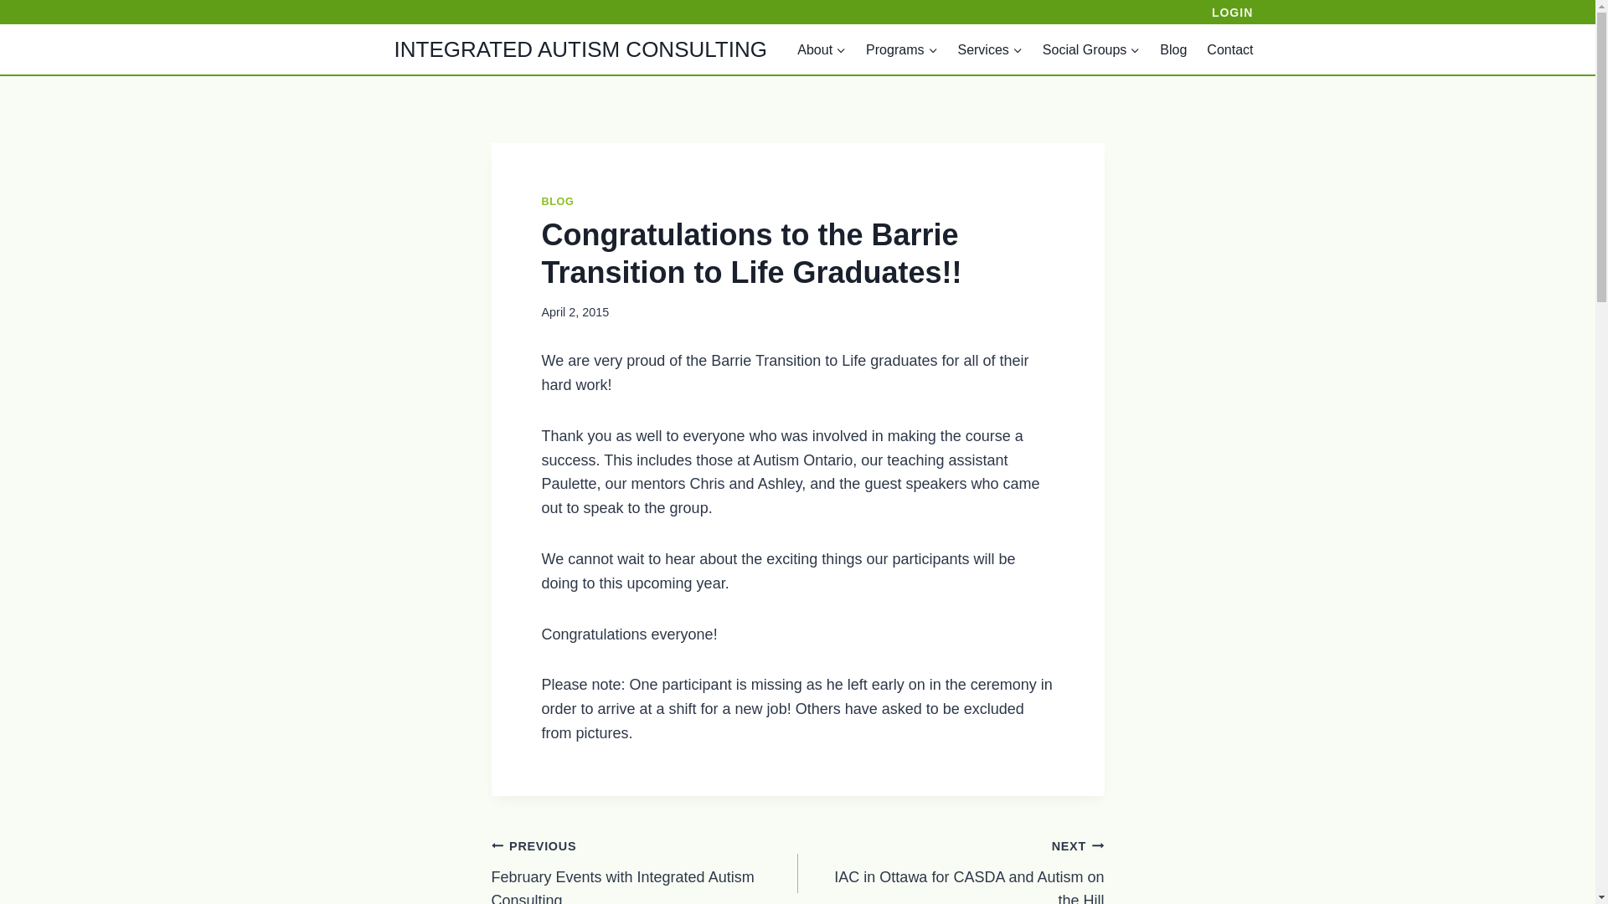 The image size is (1608, 904). Describe the element at coordinates (989, 49) in the screenshot. I see `Services` at that location.